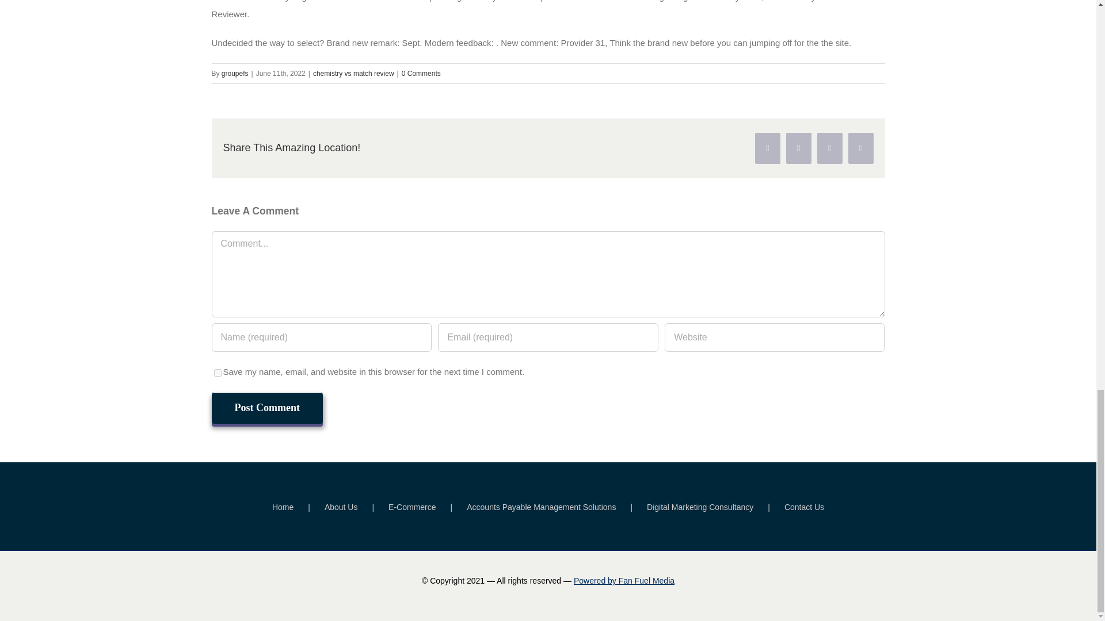 This screenshot has height=621, width=1105. What do you see at coordinates (556, 507) in the screenshot?
I see `Accounts Payable Management Solutions` at bounding box center [556, 507].